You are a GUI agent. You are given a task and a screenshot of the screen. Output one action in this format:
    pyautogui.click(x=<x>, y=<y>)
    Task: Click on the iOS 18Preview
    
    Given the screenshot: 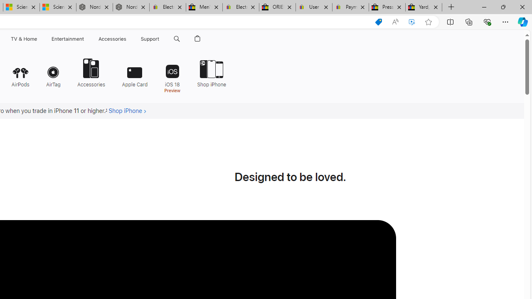 What is the action you would take?
    pyautogui.click(x=172, y=75)
    